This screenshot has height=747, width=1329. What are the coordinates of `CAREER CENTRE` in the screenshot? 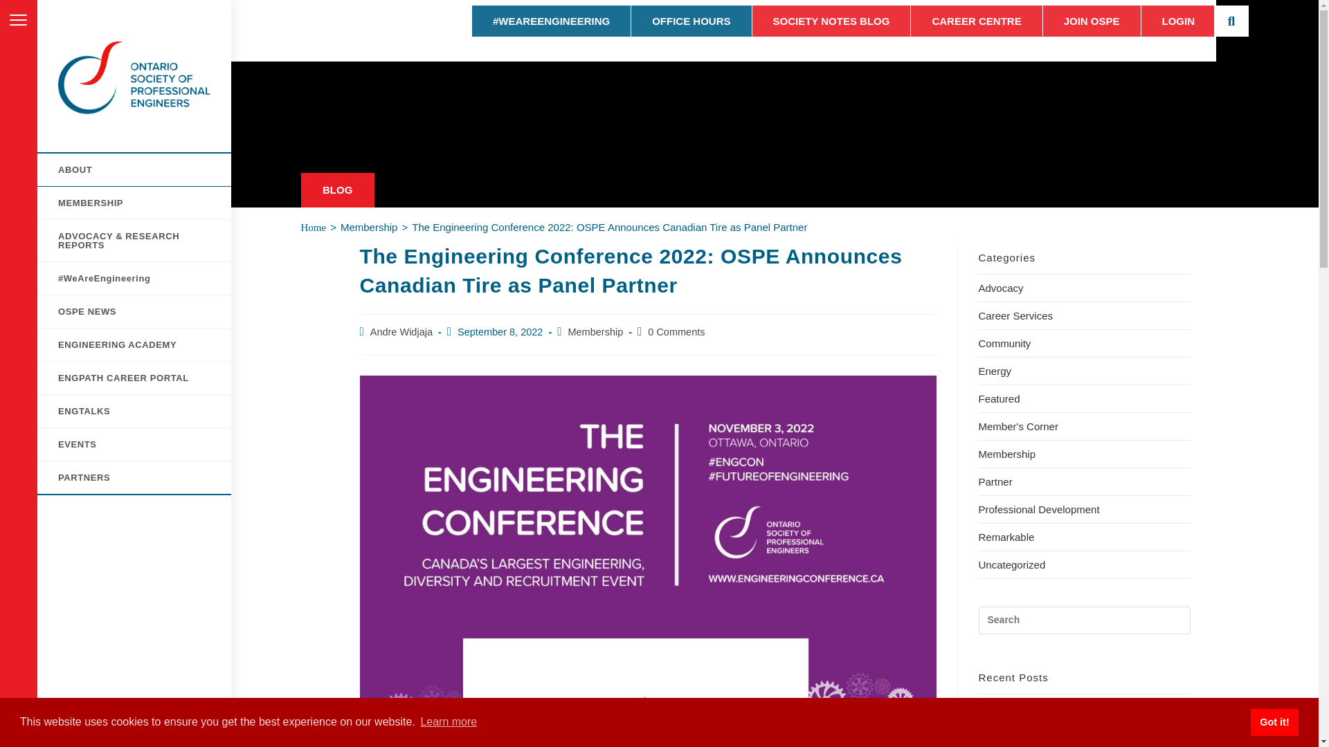 It's located at (976, 21).